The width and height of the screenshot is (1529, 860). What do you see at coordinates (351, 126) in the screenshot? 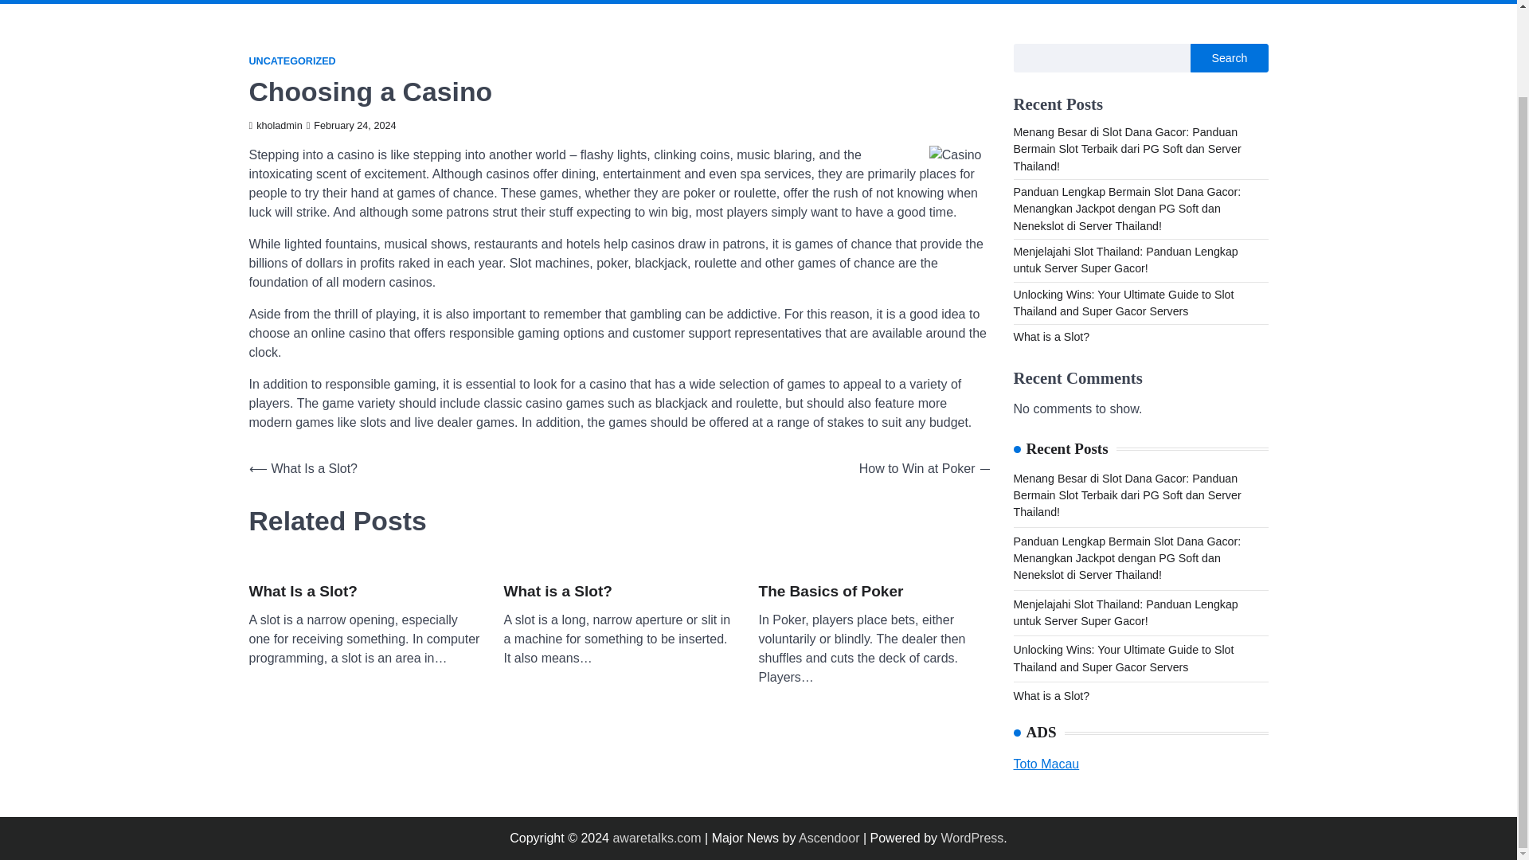
I see `February 24, 2024` at bounding box center [351, 126].